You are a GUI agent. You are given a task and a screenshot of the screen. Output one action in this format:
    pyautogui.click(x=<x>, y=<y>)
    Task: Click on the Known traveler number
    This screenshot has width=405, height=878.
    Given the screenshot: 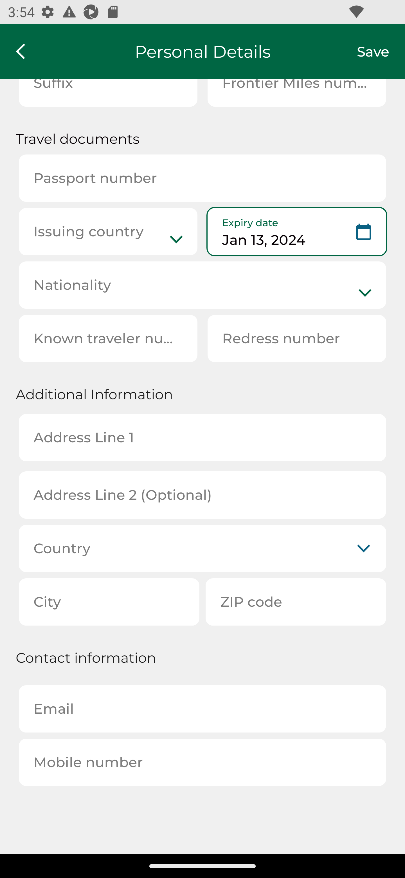 What is the action you would take?
    pyautogui.click(x=108, y=338)
    